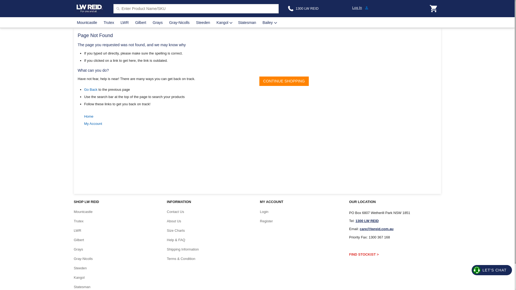 The image size is (516, 290). I want to click on Terms & Condition, so click(181, 259).